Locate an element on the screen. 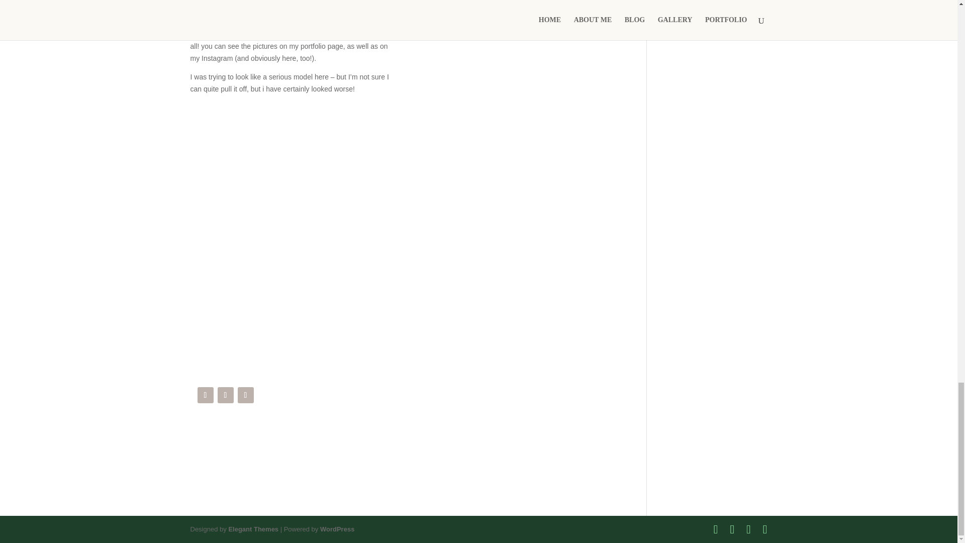 The image size is (965, 543). Follow on Instagram is located at coordinates (205, 395).